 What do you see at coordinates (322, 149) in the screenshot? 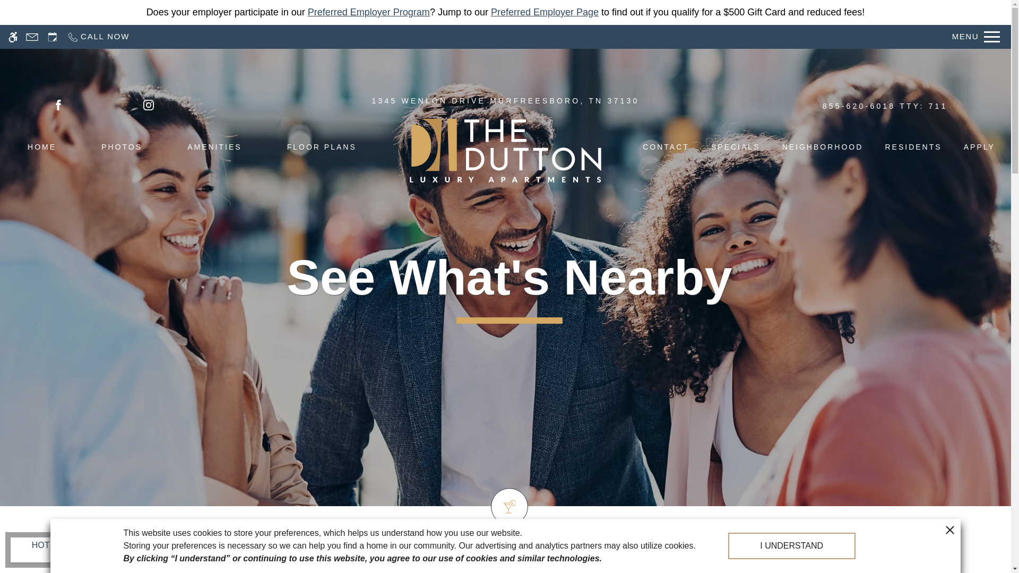
I see `FLOOR PLANS` at bounding box center [322, 149].